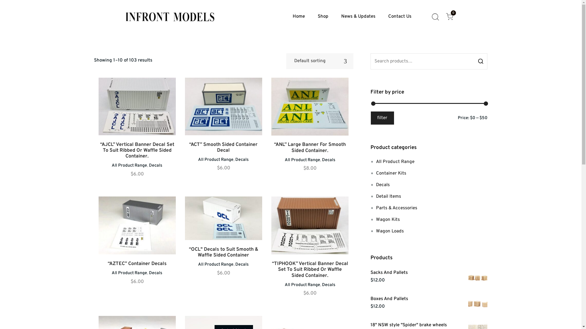  Describe the element at coordinates (429, 299) in the screenshot. I see `Boxes And Pallets` at that location.